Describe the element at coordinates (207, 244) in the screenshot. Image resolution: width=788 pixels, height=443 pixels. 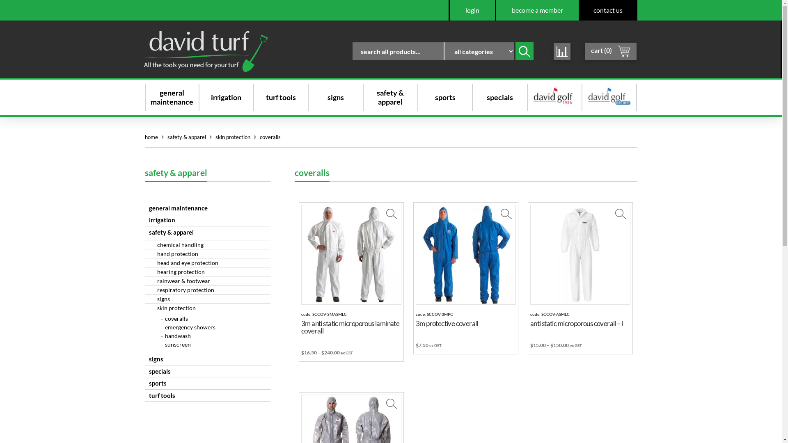
I see `chemical handling` at that location.